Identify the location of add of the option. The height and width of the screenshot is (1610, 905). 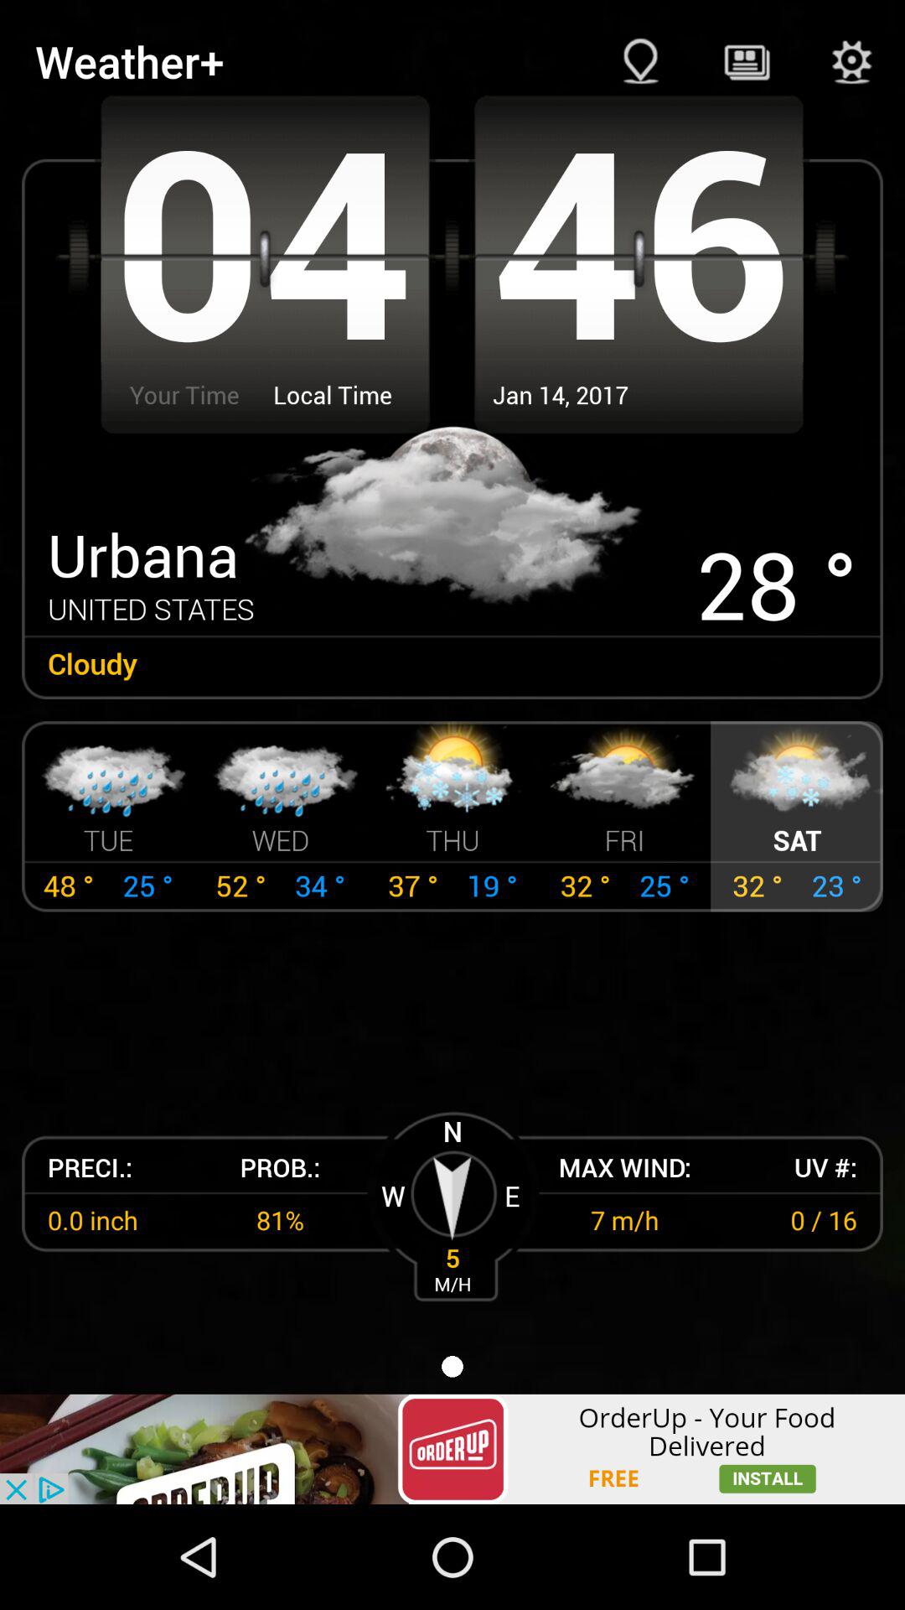
(452, 1449).